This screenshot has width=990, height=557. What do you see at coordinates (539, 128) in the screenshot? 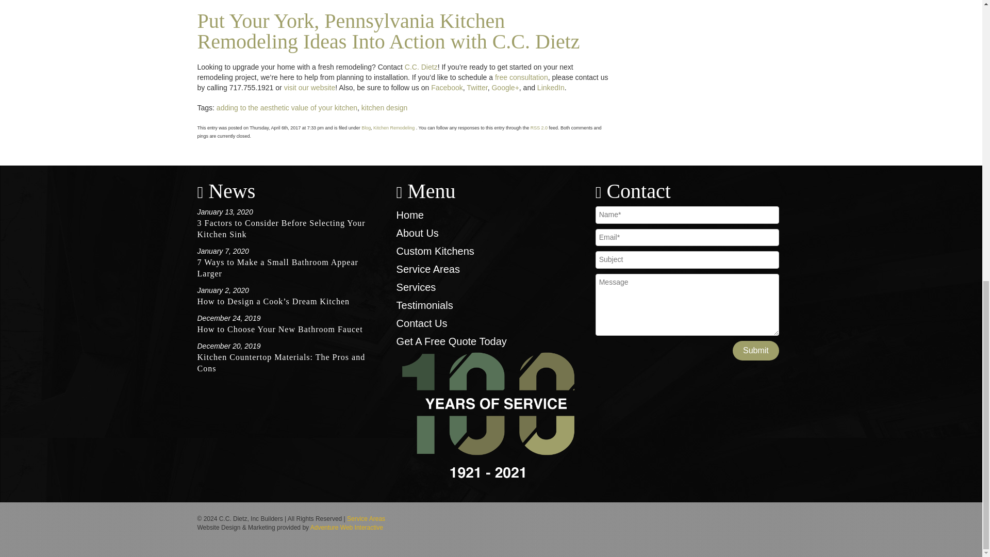
I see `RSS 2.0` at bounding box center [539, 128].